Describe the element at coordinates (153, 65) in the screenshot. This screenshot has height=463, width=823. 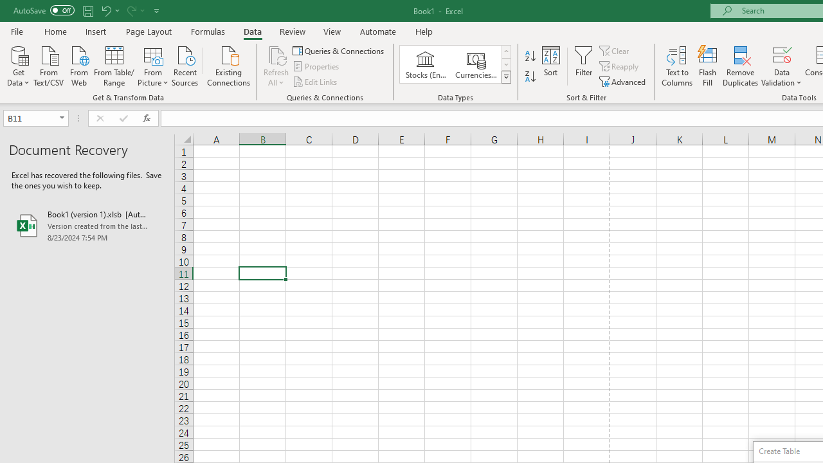
I see `From Picture` at that location.